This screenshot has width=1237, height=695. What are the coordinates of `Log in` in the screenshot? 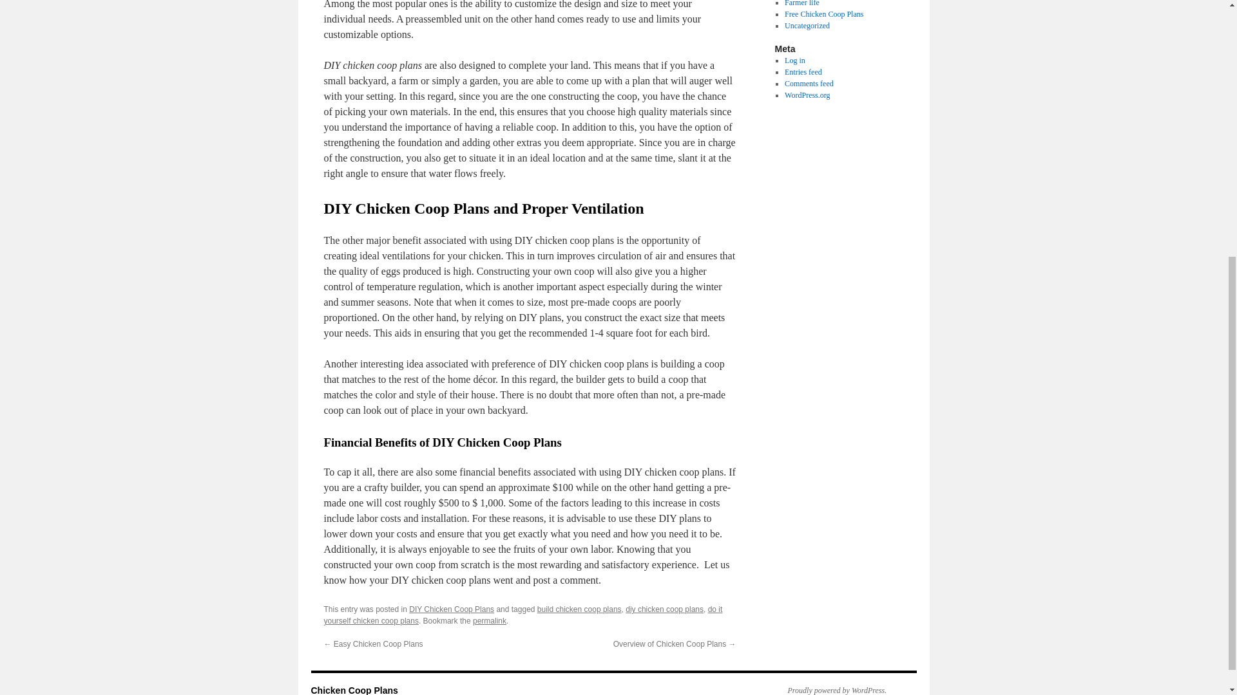 It's located at (794, 60).